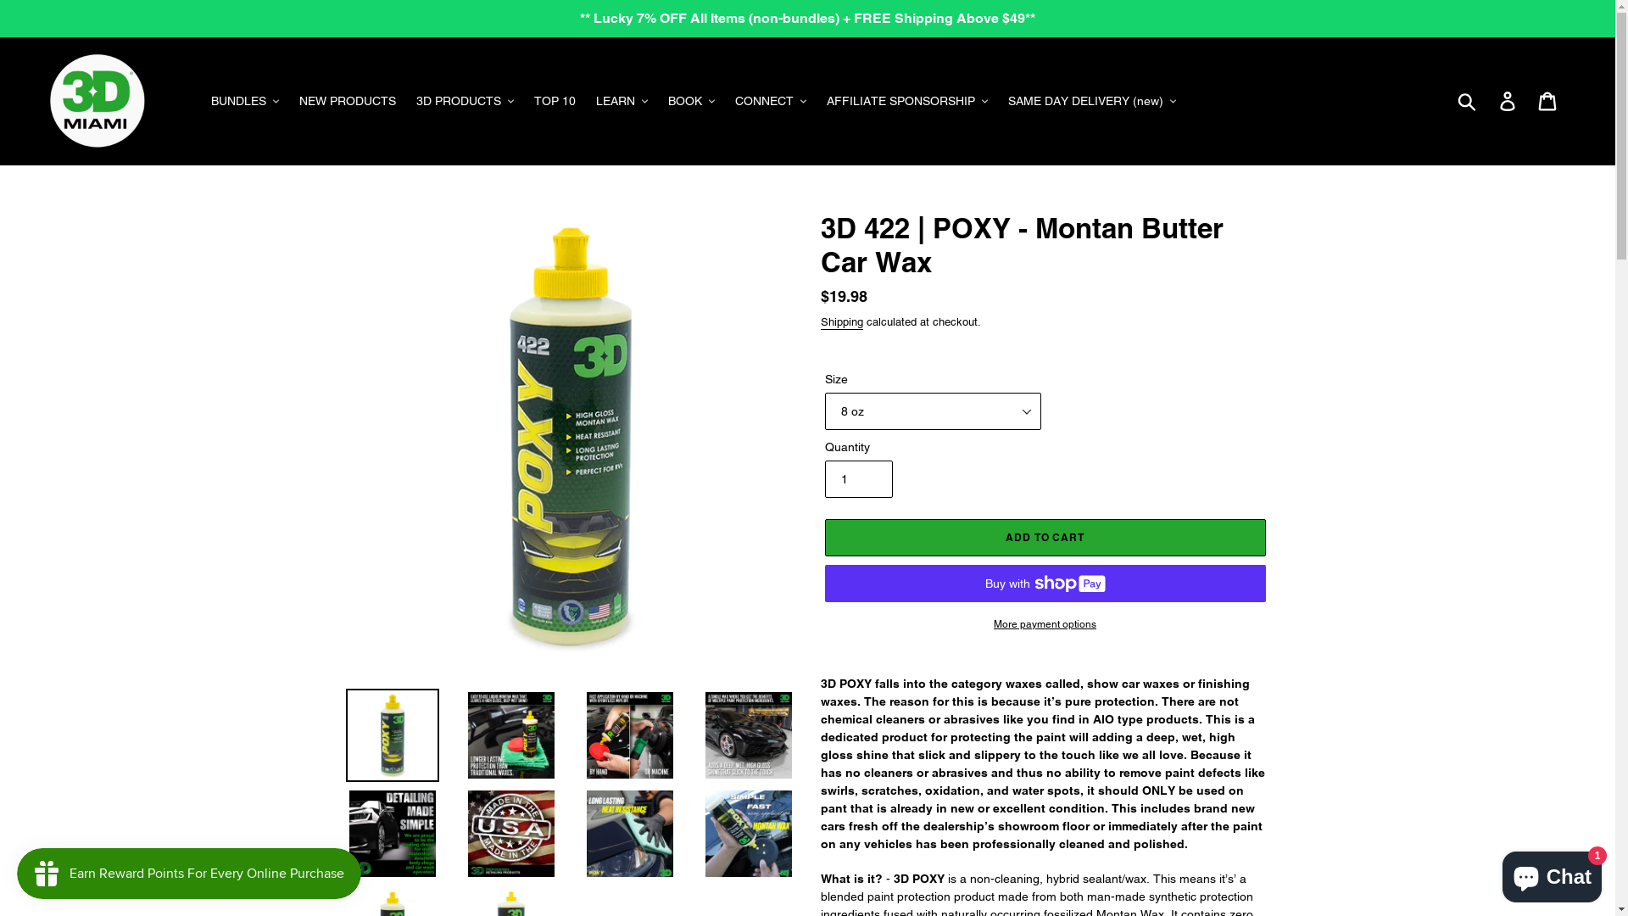 The height and width of the screenshot is (916, 1628). Describe the element at coordinates (555, 102) in the screenshot. I see `TOP 10` at that location.